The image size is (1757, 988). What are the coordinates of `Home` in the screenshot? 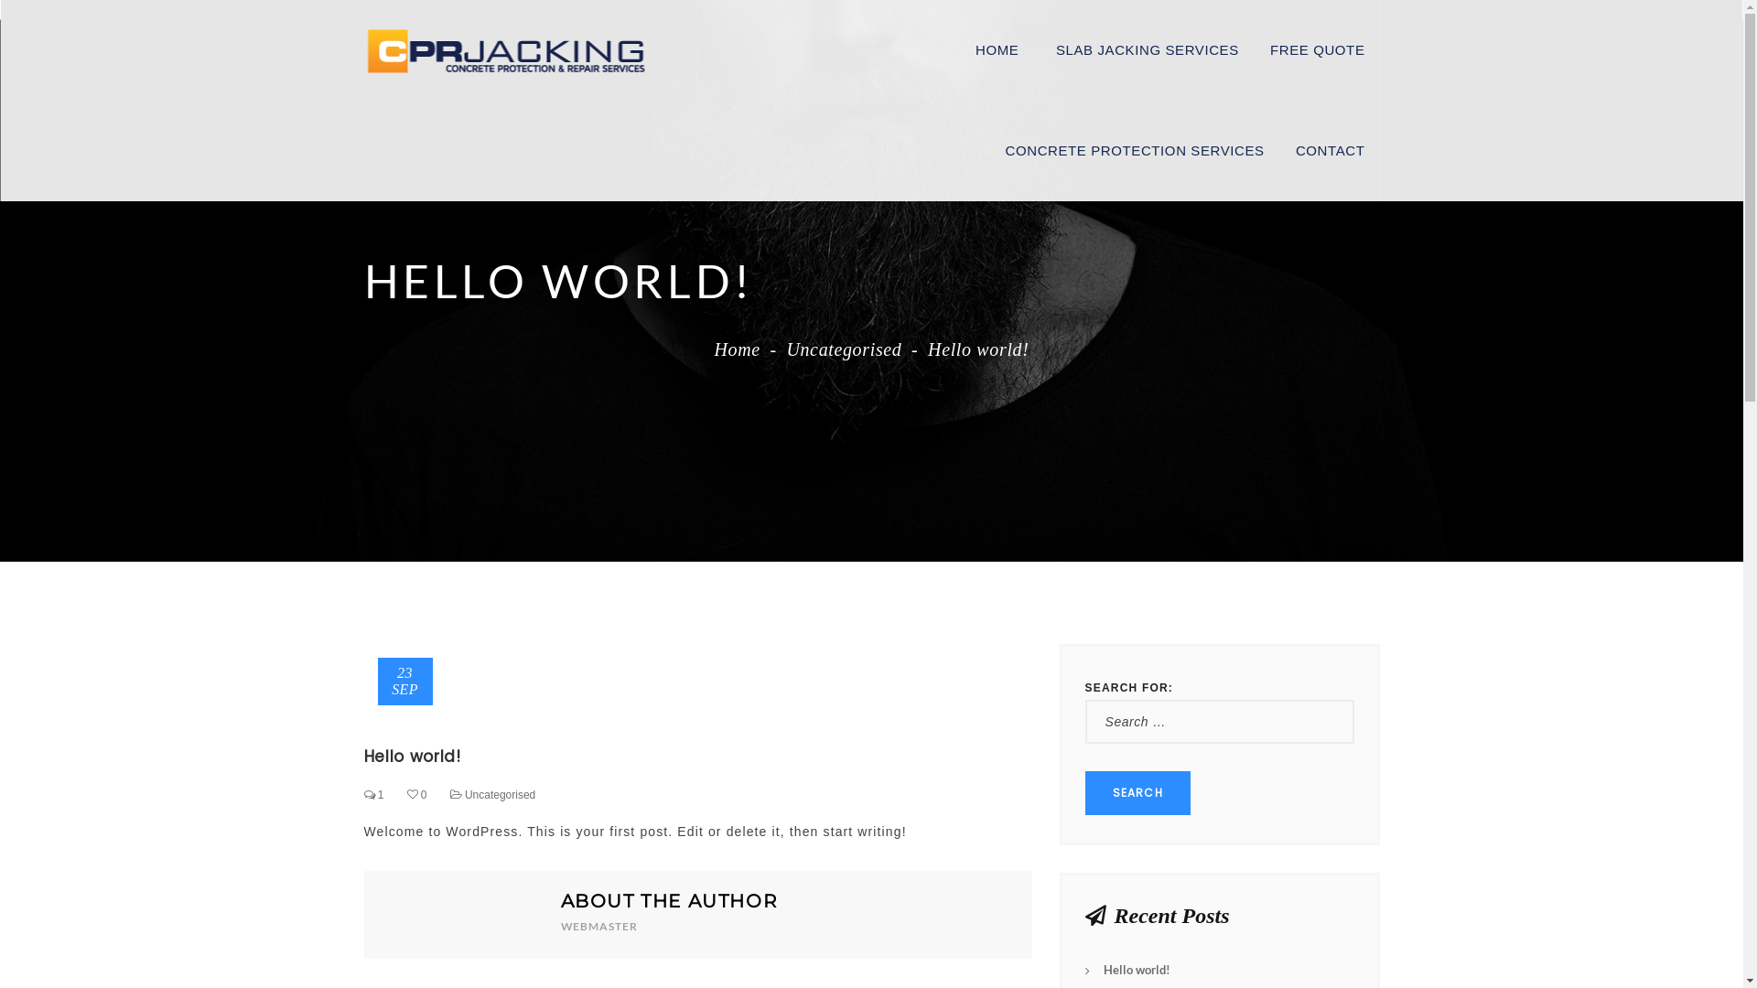 It's located at (737, 349).